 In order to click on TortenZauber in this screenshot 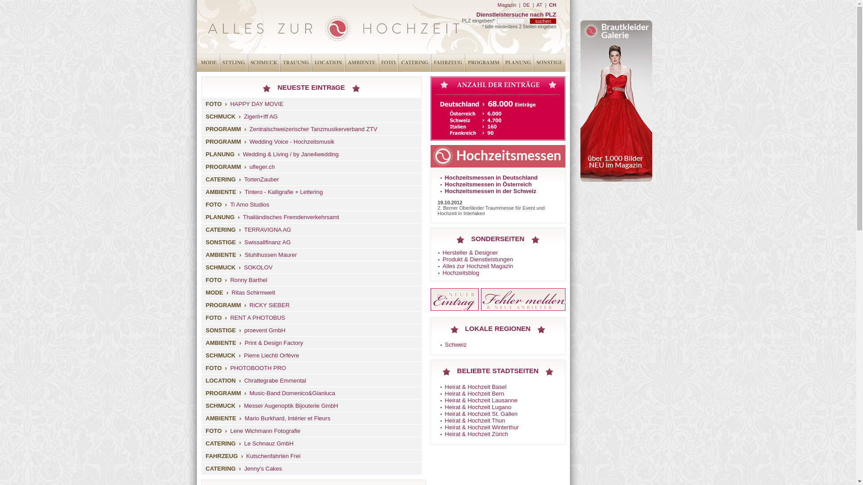, I will do `click(262, 180)`.